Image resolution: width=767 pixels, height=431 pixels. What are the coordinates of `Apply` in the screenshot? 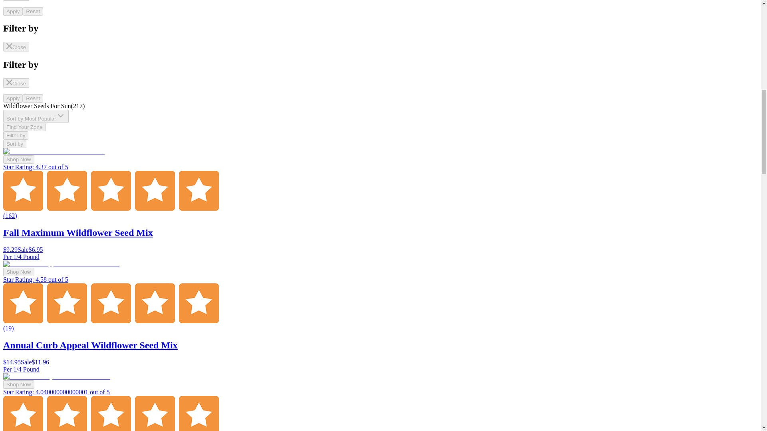 It's located at (13, 98).